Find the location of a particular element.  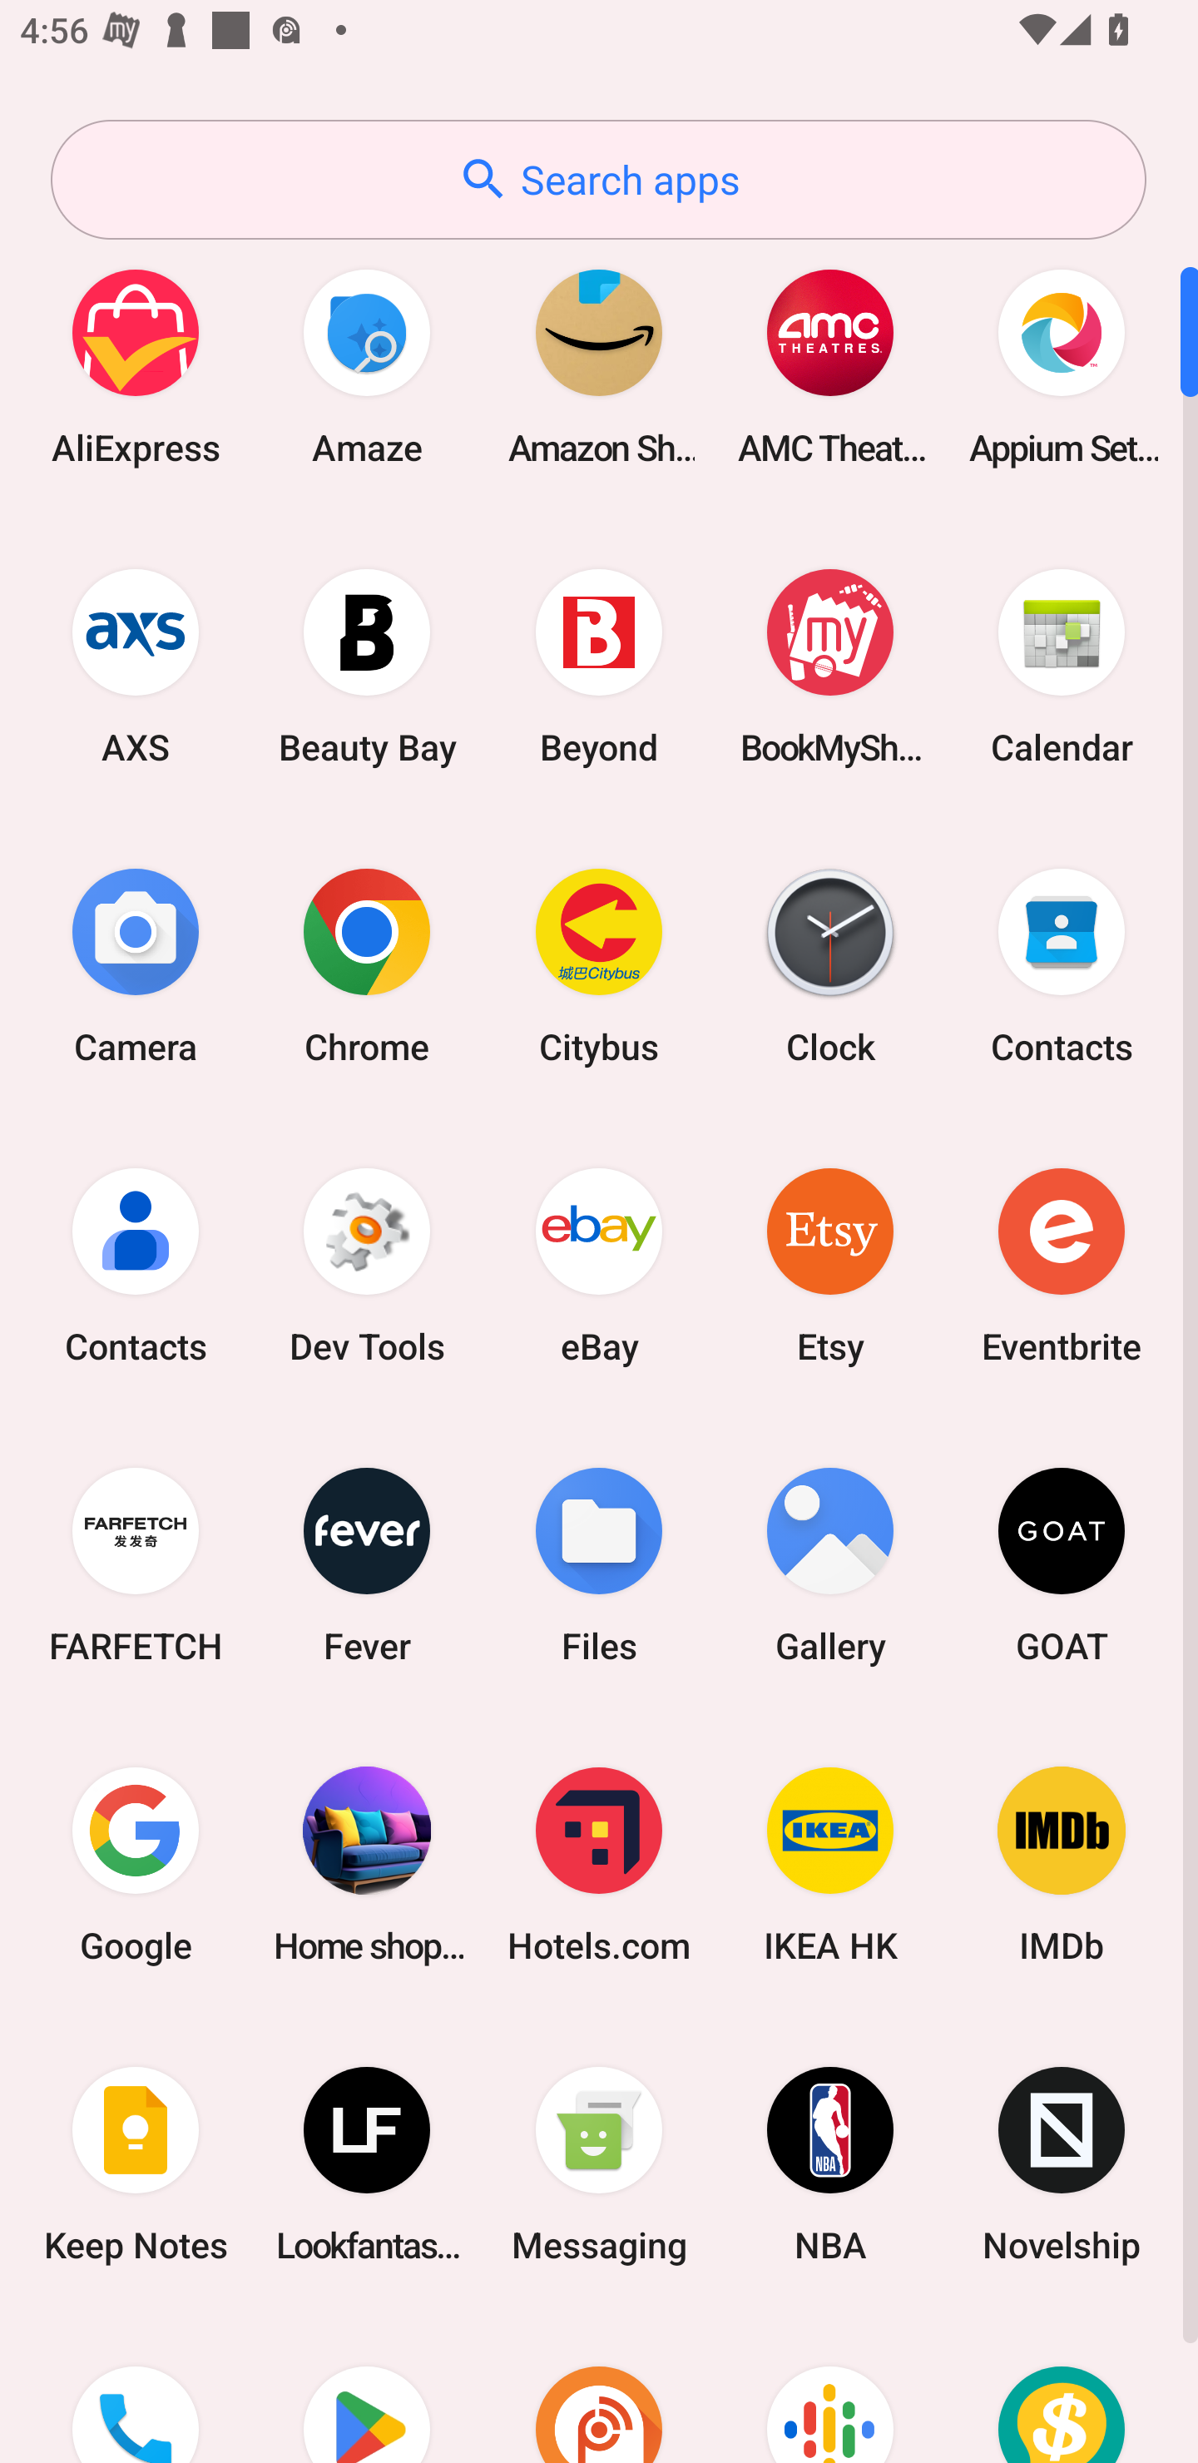

Eventbrite is located at coordinates (1062, 1265).